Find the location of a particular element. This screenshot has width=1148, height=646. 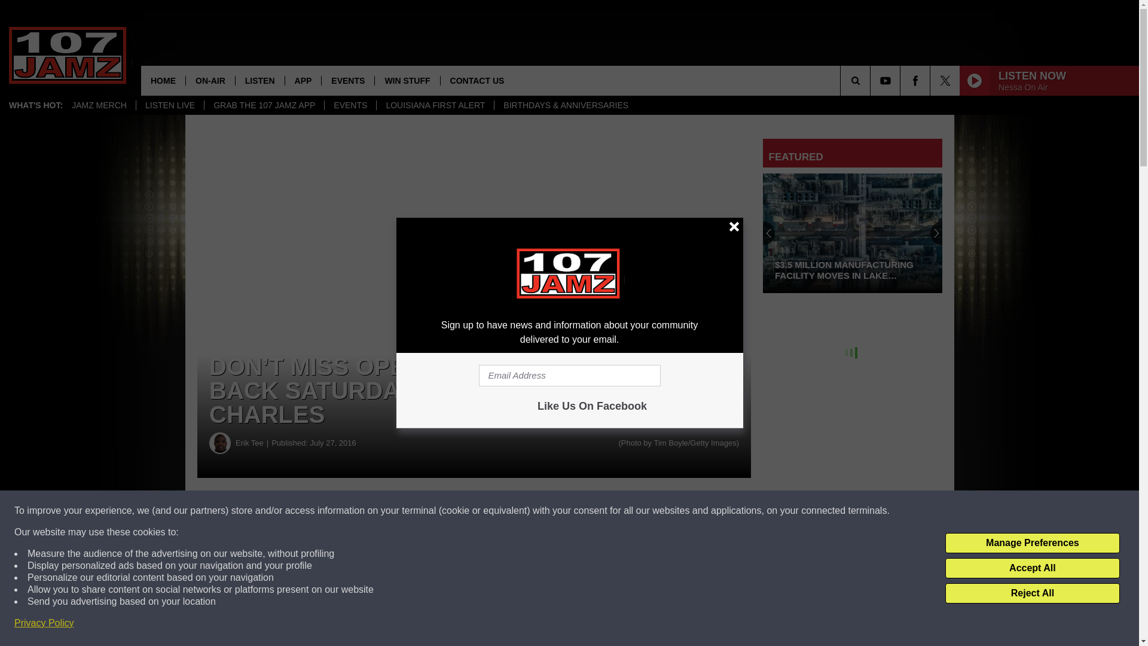

EVENTS is located at coordinates (347, 80).